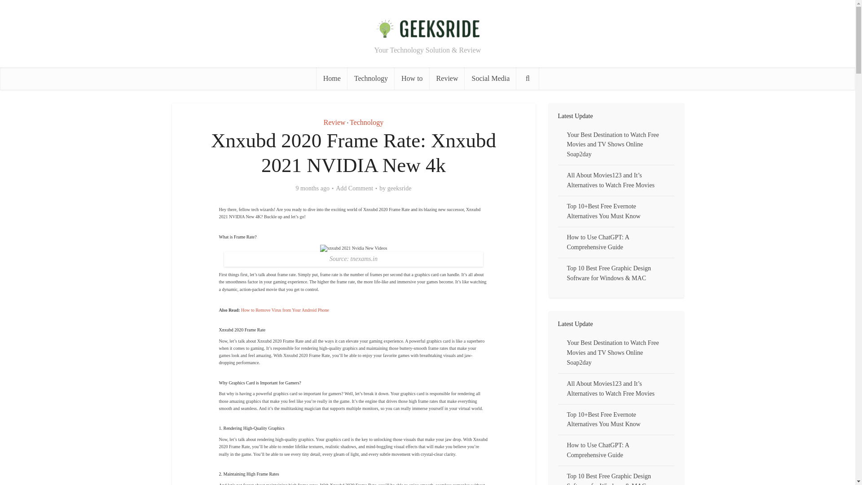 The image size is (862, 485). Describe the element at coordinates (447, 78) in the screenshot. I see `Review` at that location.